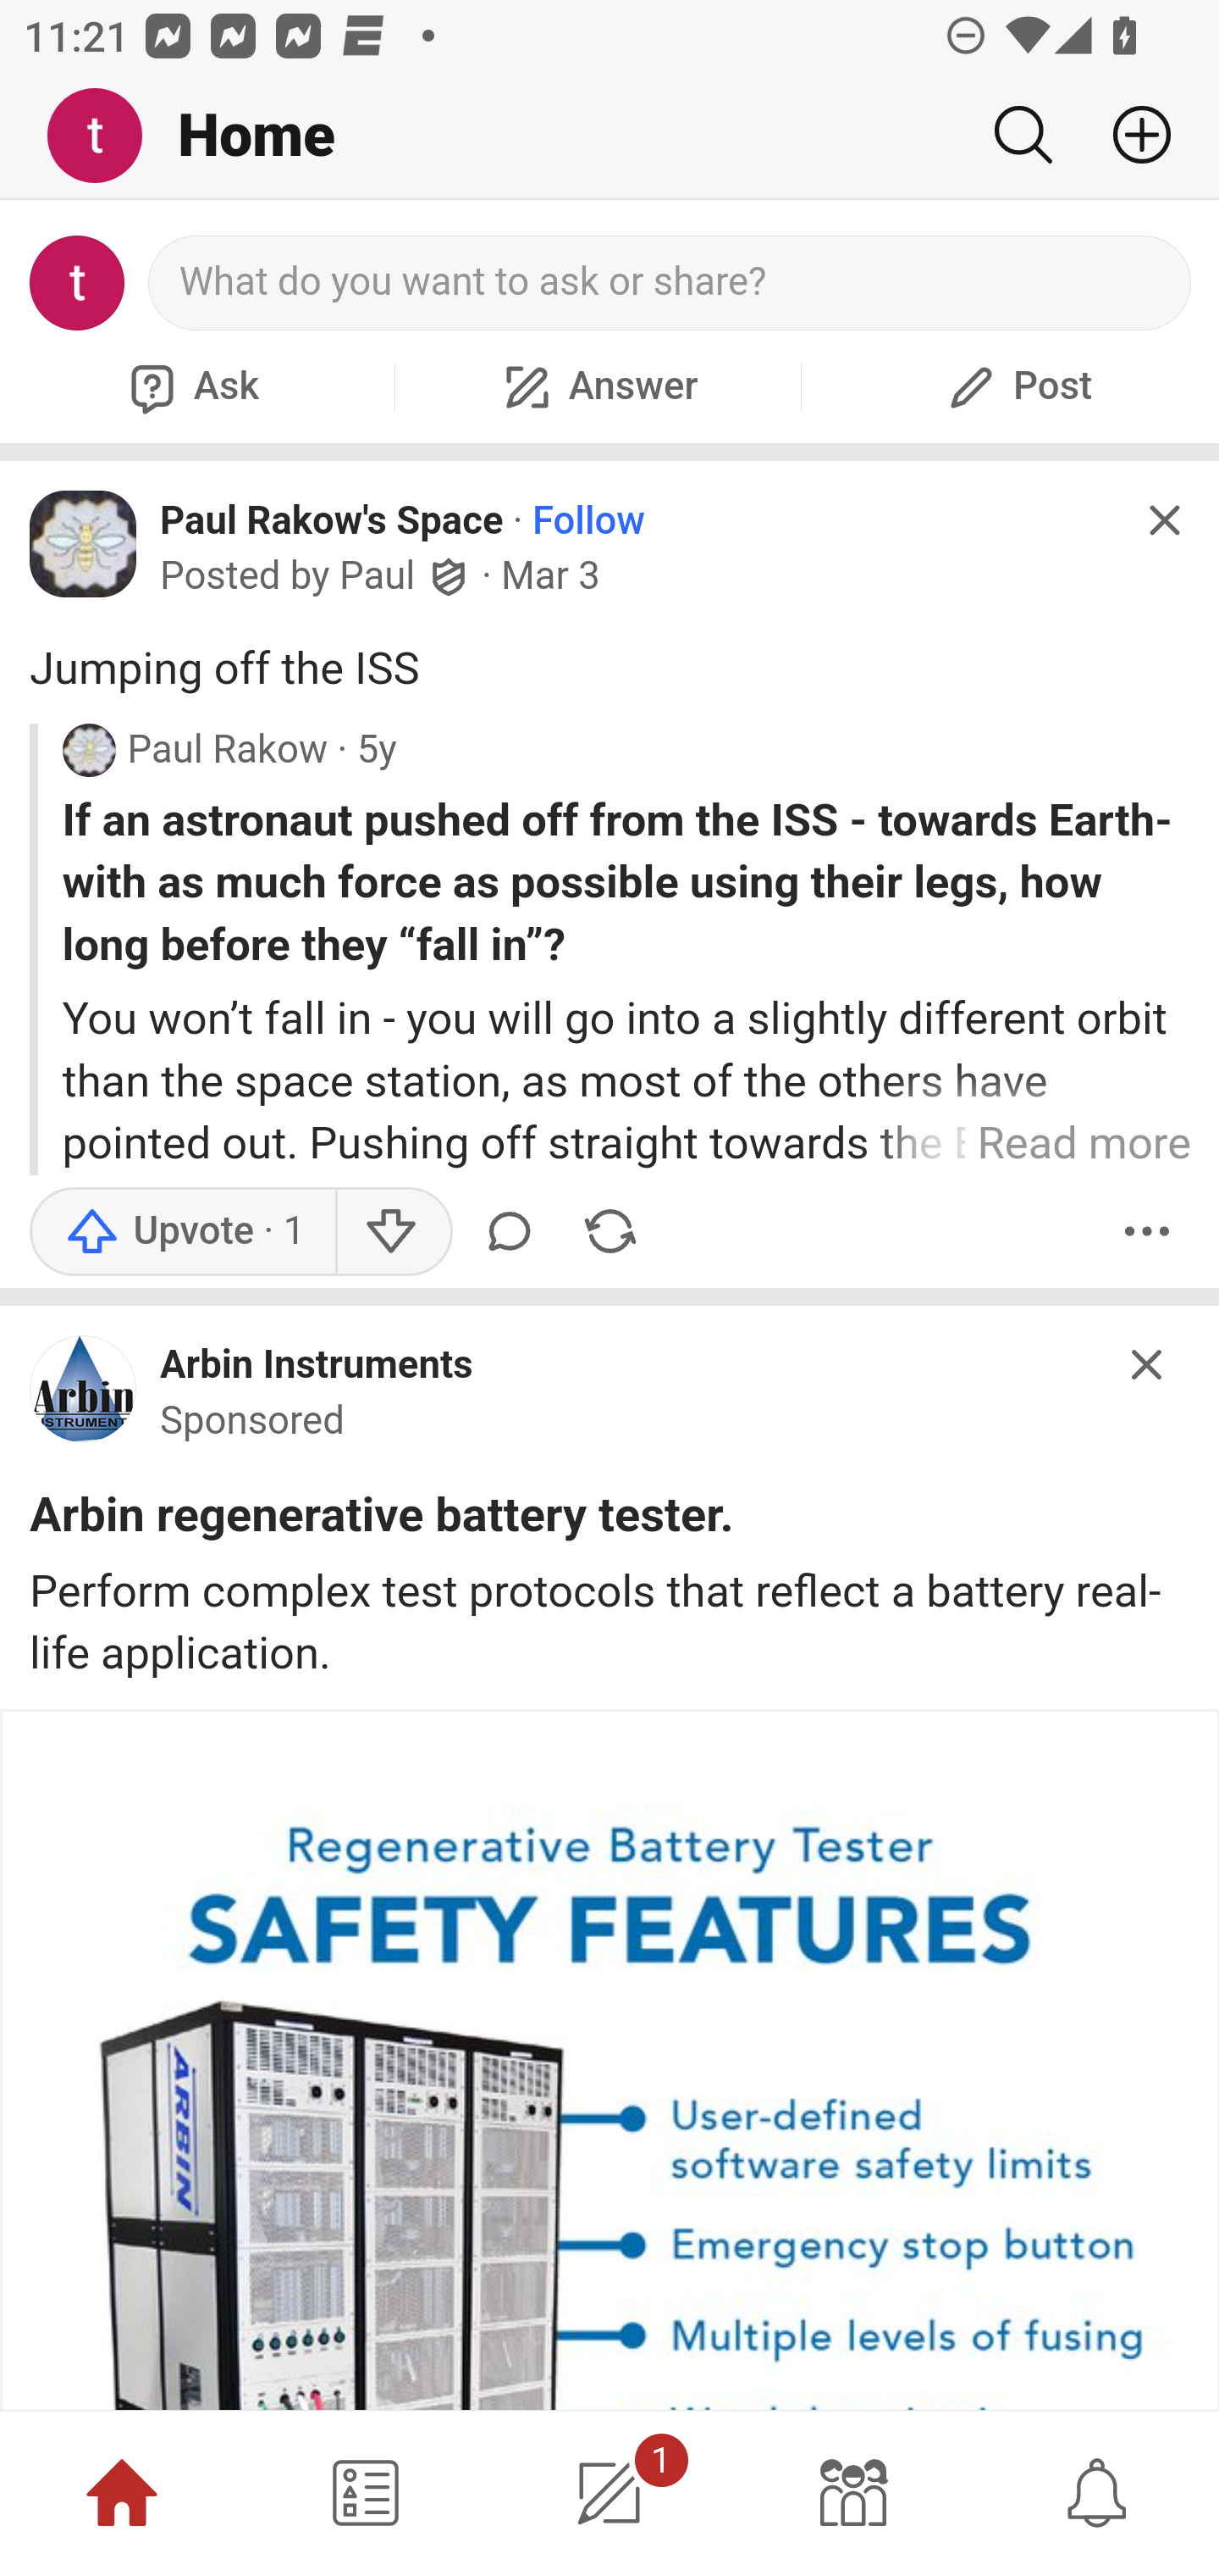 The height and width of the screenshot is (2576, 1219). Describe the element at coordinates (107, 136) in the screenshot. I see `Me` at that location.